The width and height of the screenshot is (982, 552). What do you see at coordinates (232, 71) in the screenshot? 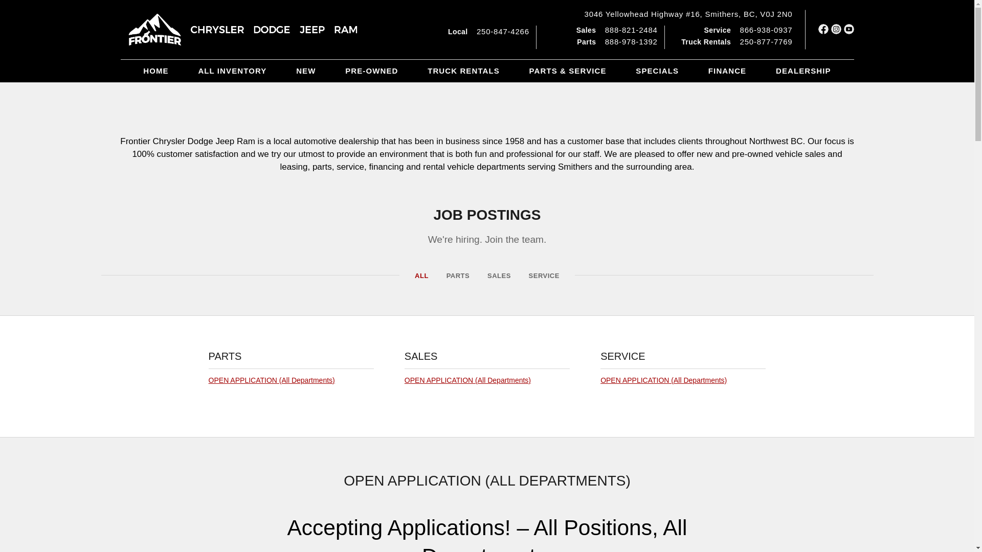
I see `ALL INVENTORY` at bounding box center [232, 71].